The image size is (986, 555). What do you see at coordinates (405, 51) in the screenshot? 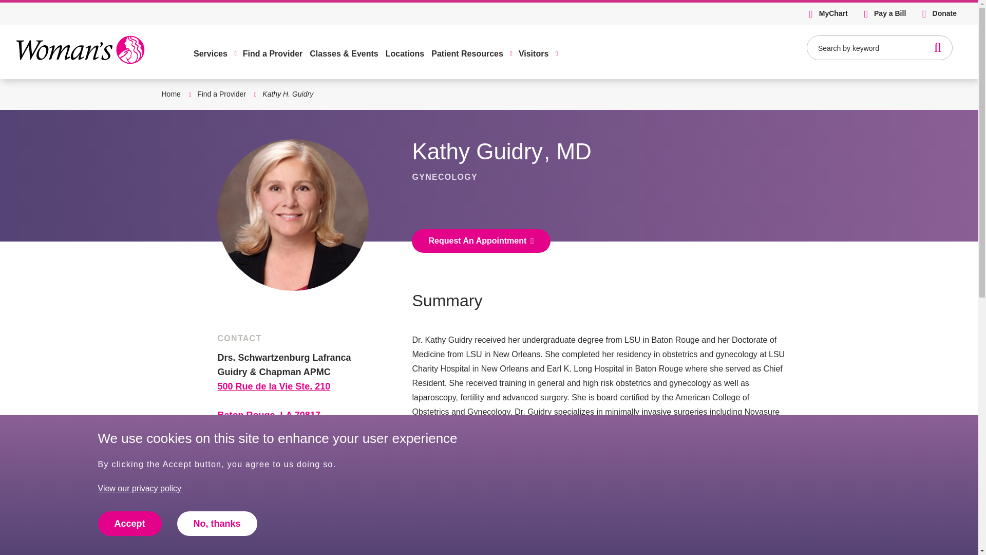
I see `Locations` at bounding box center [405, 51].